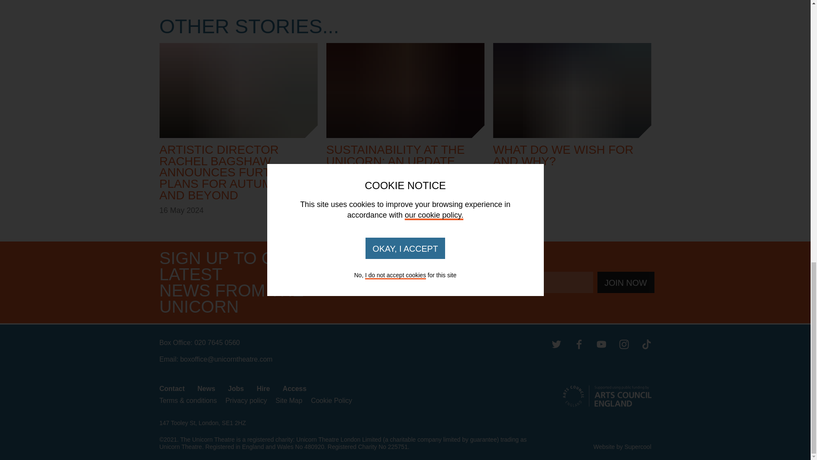 This screenshot has width=817, height=460. I want to click on Access, so click(294, 388).